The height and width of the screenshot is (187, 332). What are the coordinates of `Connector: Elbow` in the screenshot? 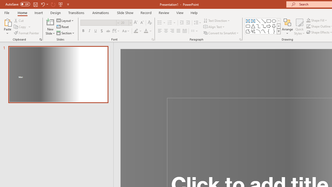 It's located at (258, 26).